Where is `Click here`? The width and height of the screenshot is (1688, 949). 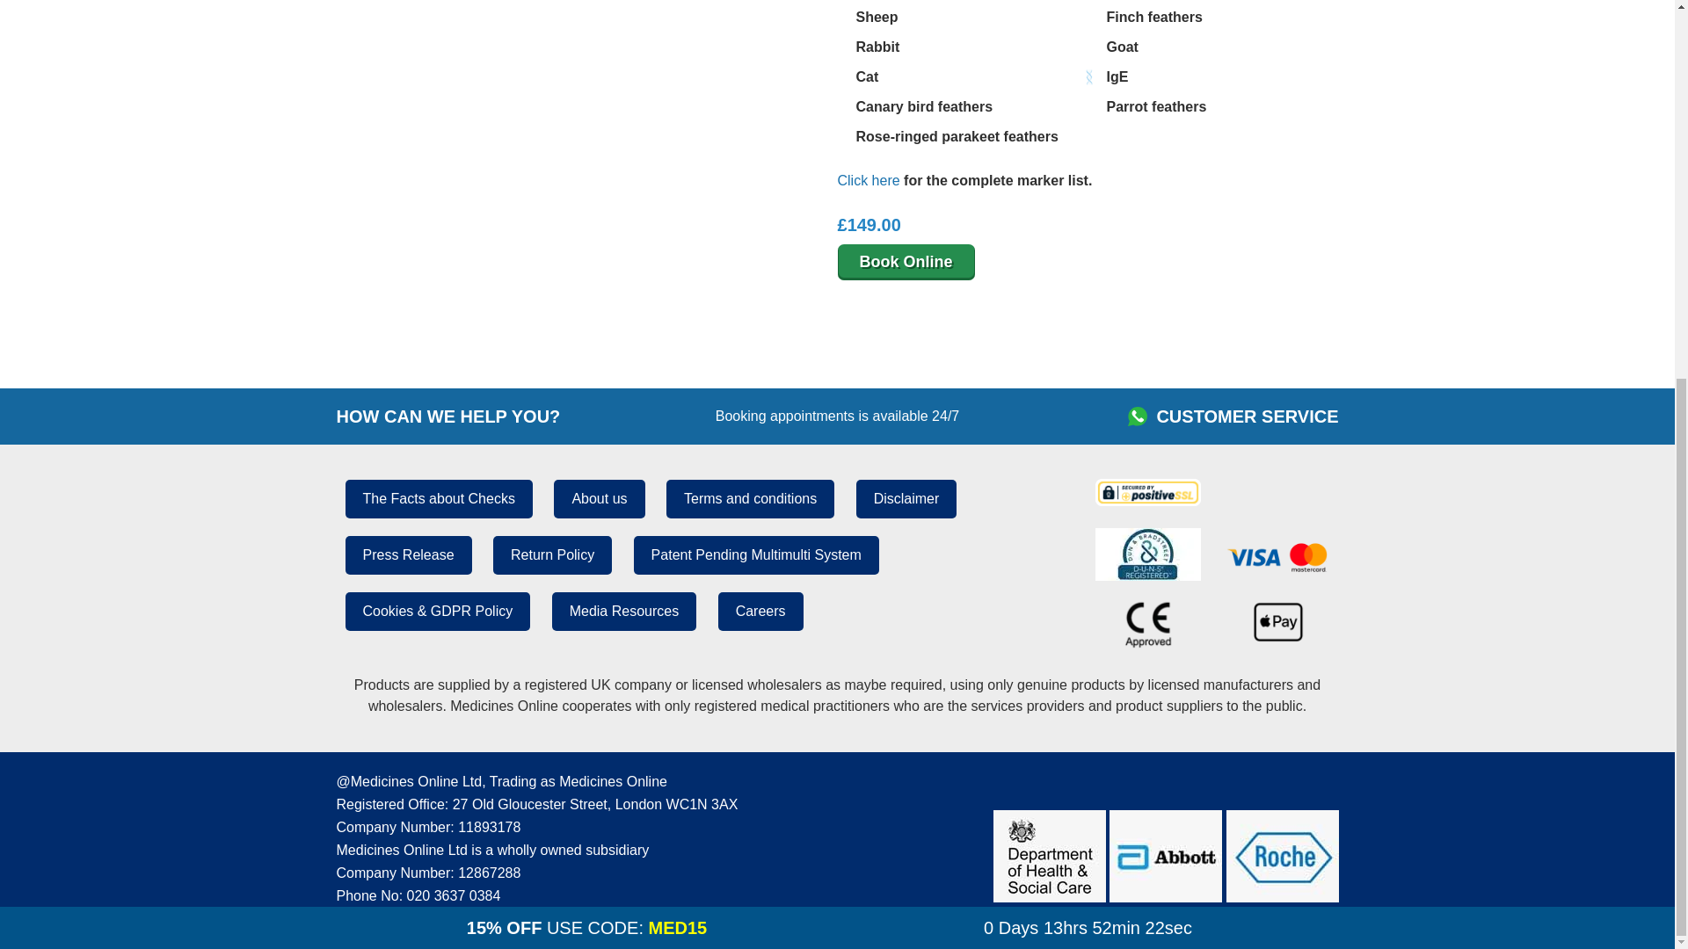 Click here is located at coordinates (869, 179).